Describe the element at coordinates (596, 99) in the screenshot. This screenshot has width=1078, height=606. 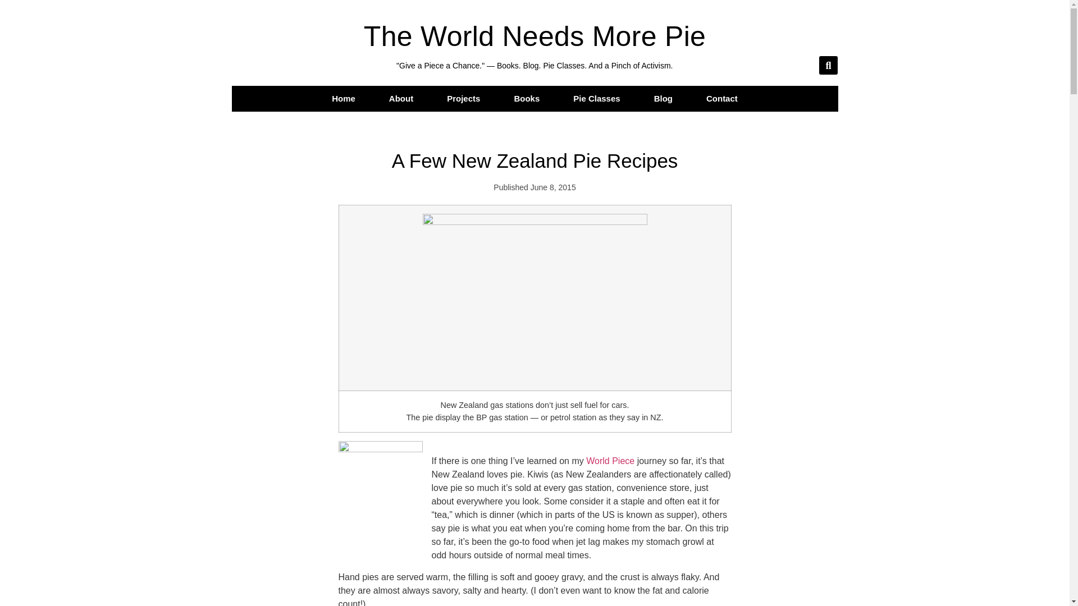
I see `Pie Classes` at that location.